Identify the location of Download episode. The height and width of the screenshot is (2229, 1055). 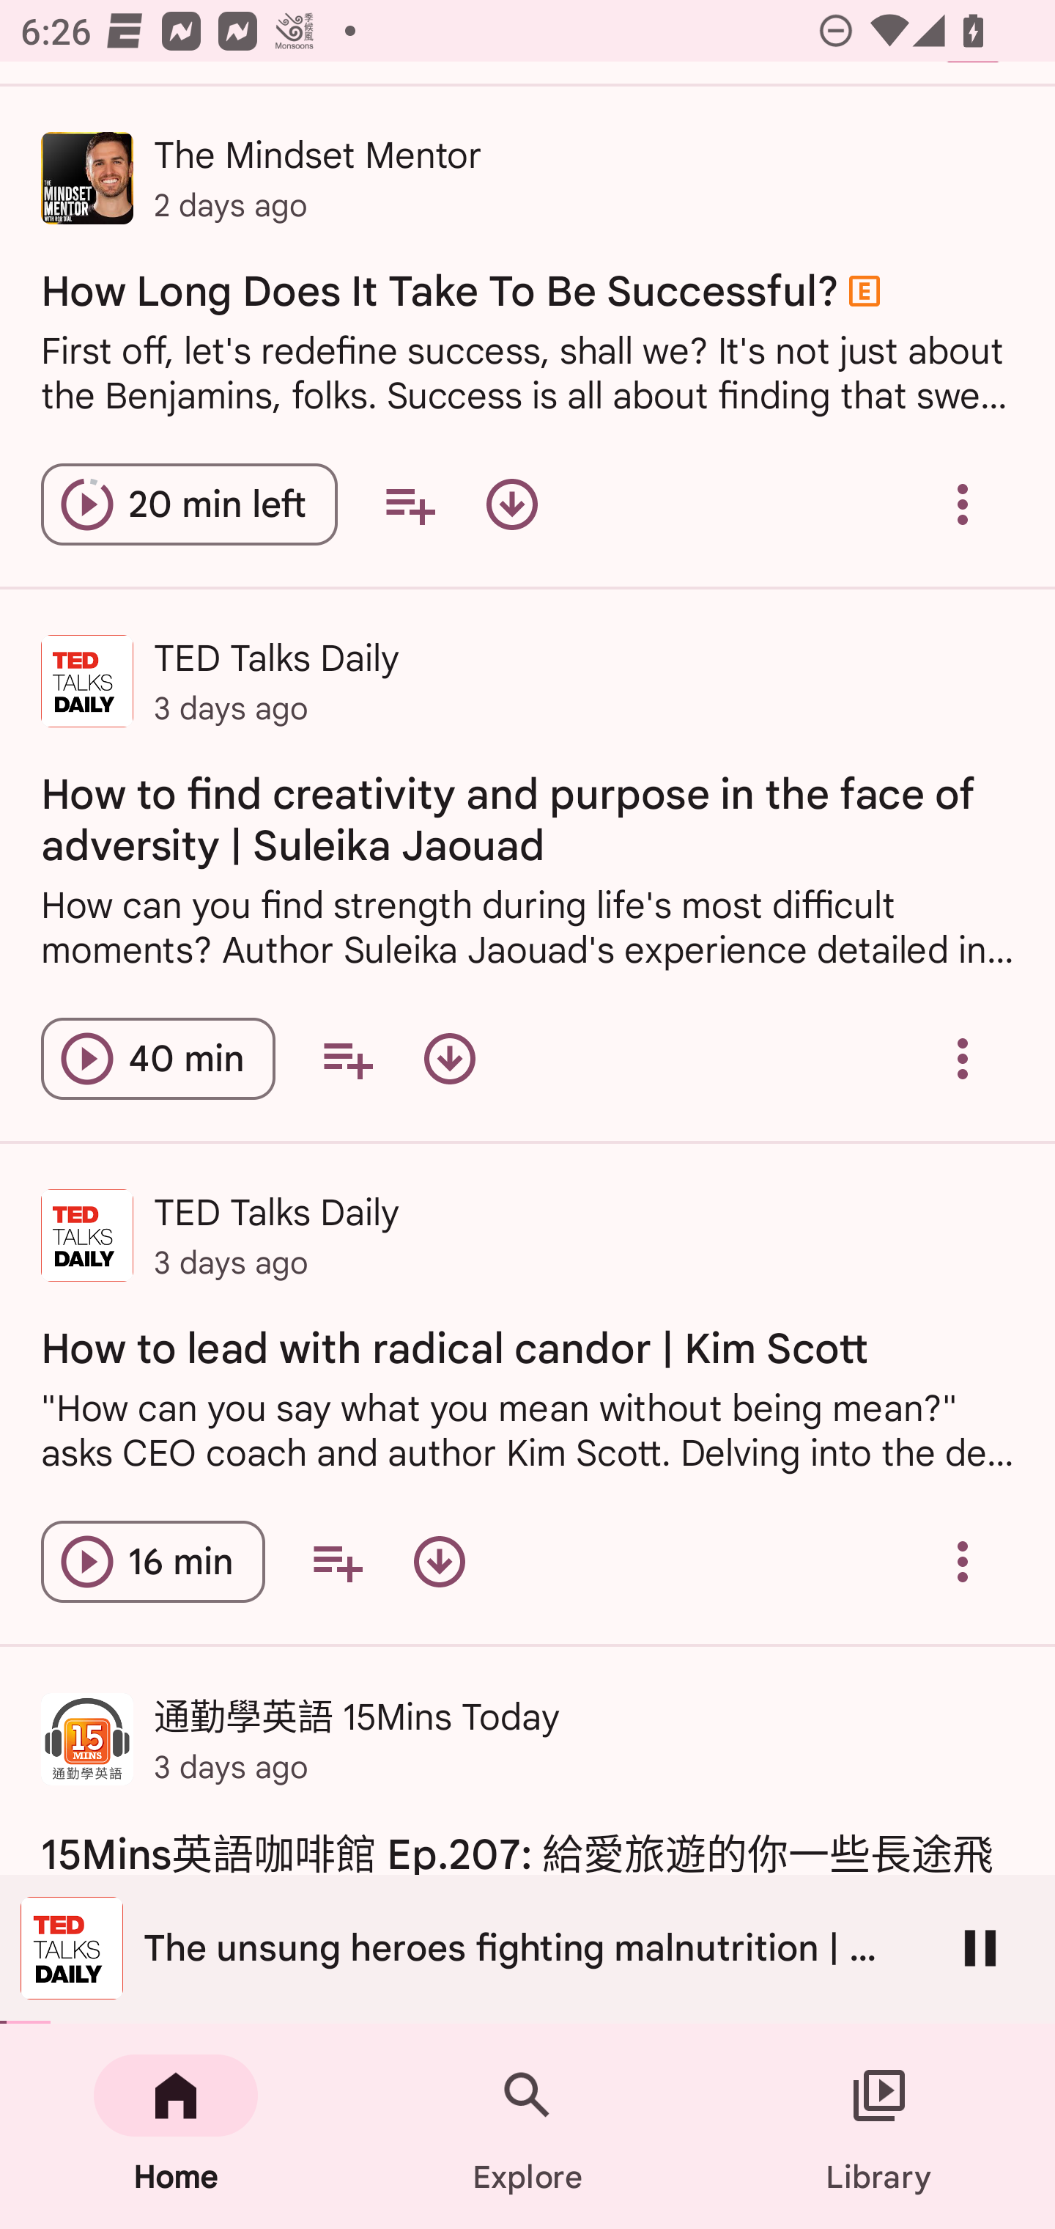
(511, 504).